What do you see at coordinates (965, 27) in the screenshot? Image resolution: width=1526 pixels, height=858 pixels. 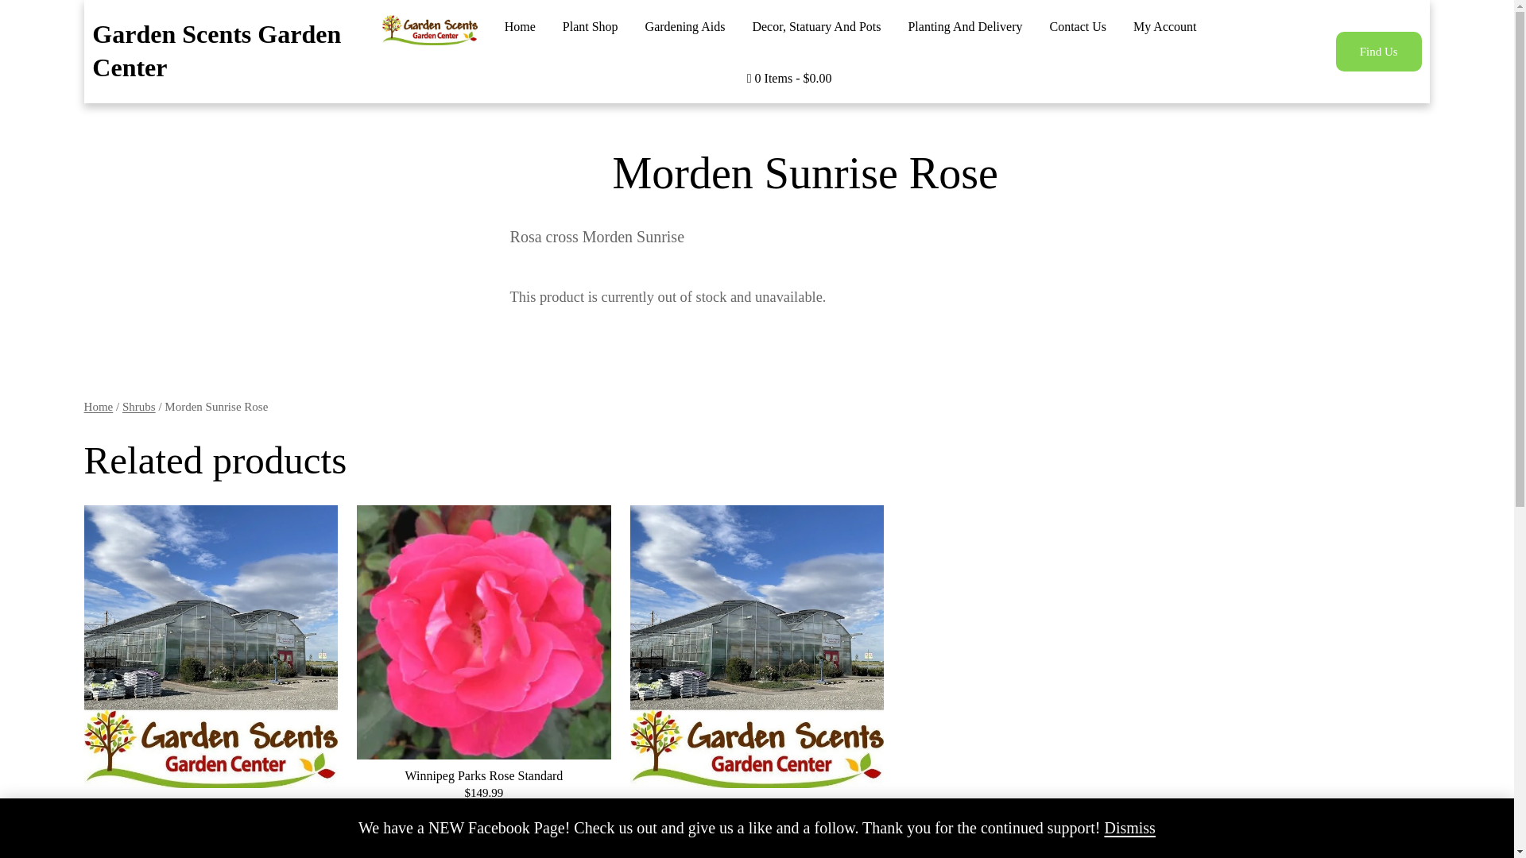 I see `Planting And Delivery` at bounding box center [965, 27].